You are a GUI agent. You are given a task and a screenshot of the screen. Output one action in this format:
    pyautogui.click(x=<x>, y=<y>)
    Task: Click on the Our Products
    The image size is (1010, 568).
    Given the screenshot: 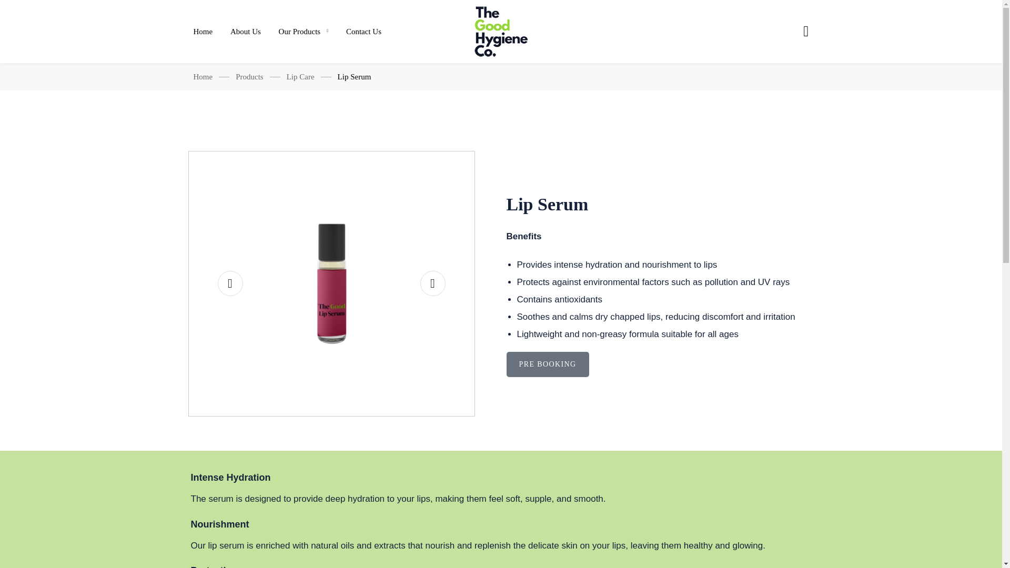 What is the action you would take?
    pyautogui.click(x=303, y=32)
    